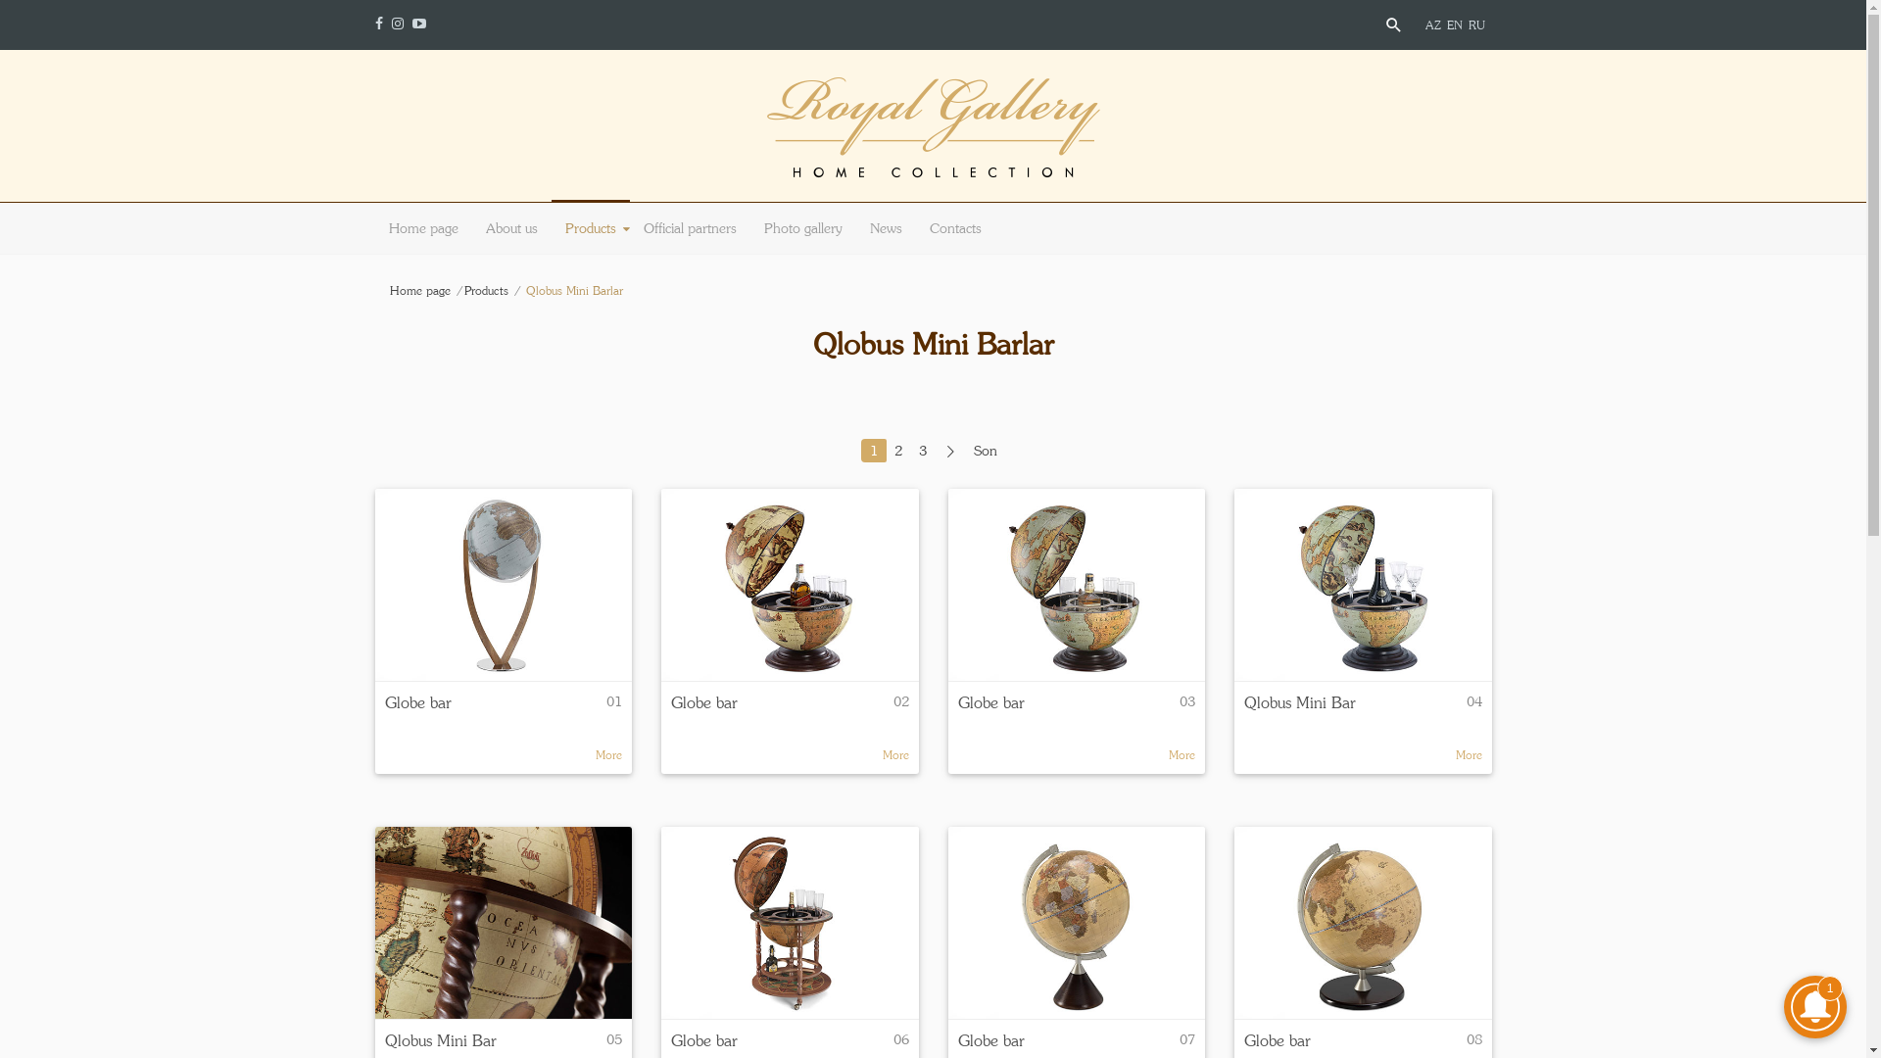 The image size is (1881, 1058). Describe the element at coordinates (933, 136) in the screenshot. I see `Royal Gallery` at that location.